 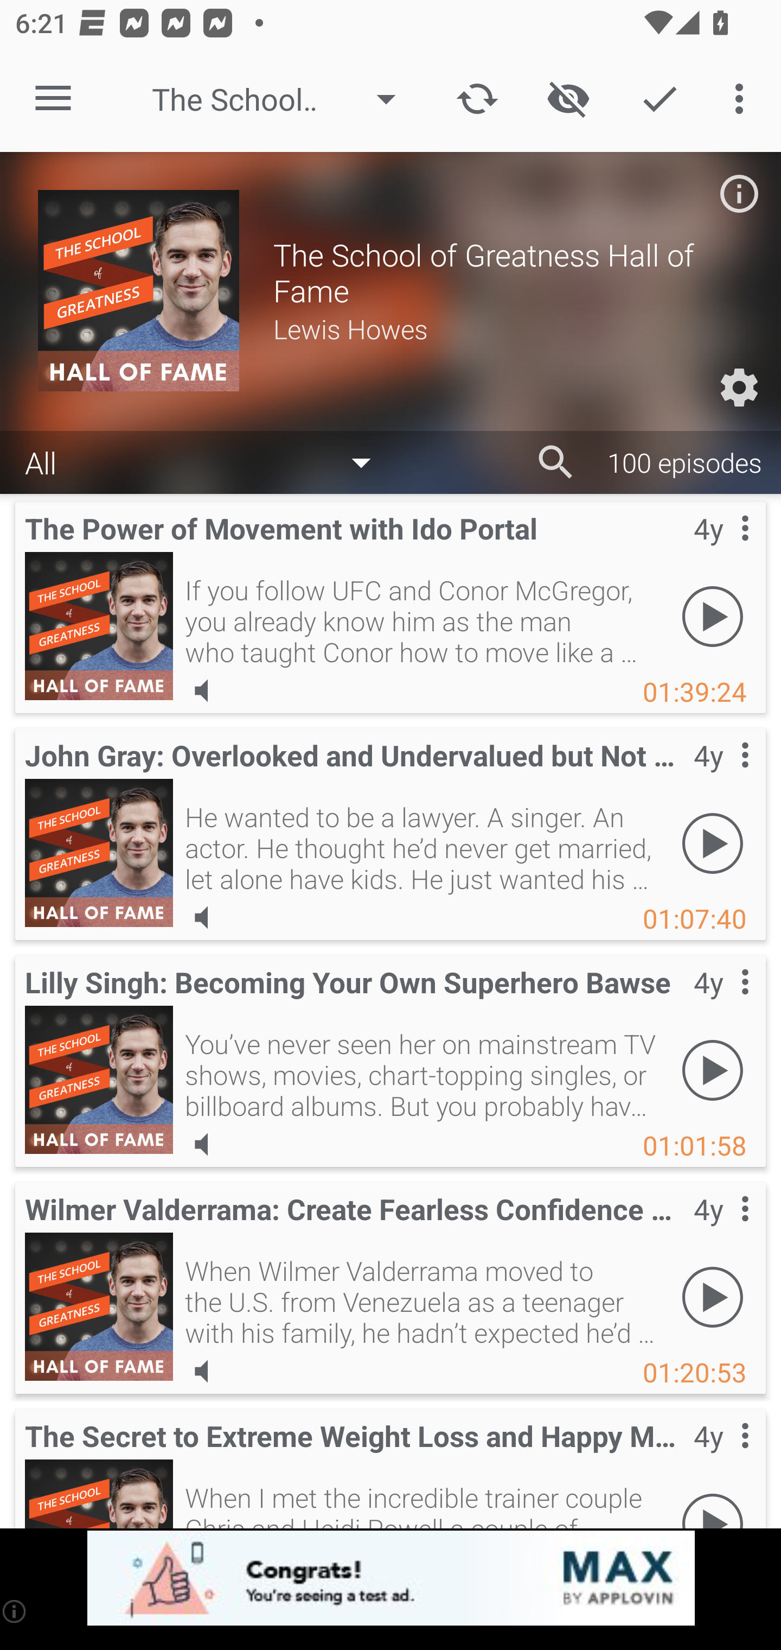 What do you see at coordinates (15, 1611) in the screenshot?
I see `(i)` at bounding box center [15, 1611].